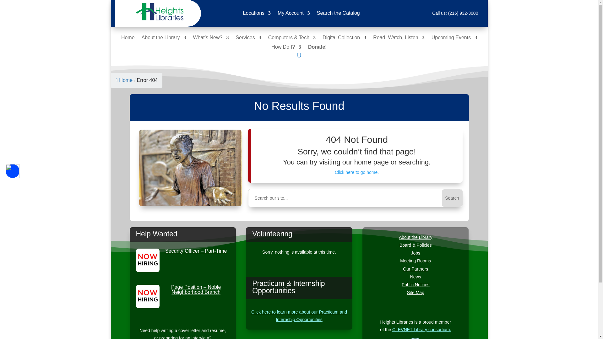  What do you see at coordinates (128, 39) in the screenshot?
I see `Home` at bounding box center [128, 39].